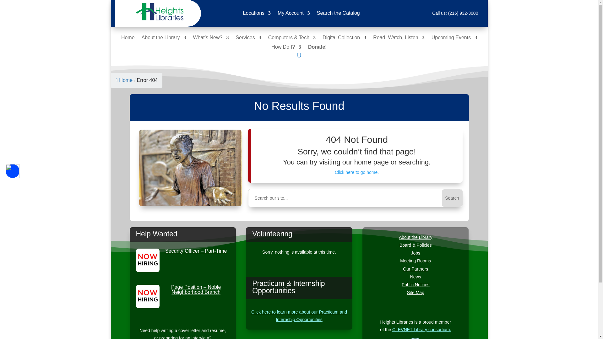  What do you see at coordinates (128, 39) in the screenshot?
I see `Home` at bounding box center [128, 39].